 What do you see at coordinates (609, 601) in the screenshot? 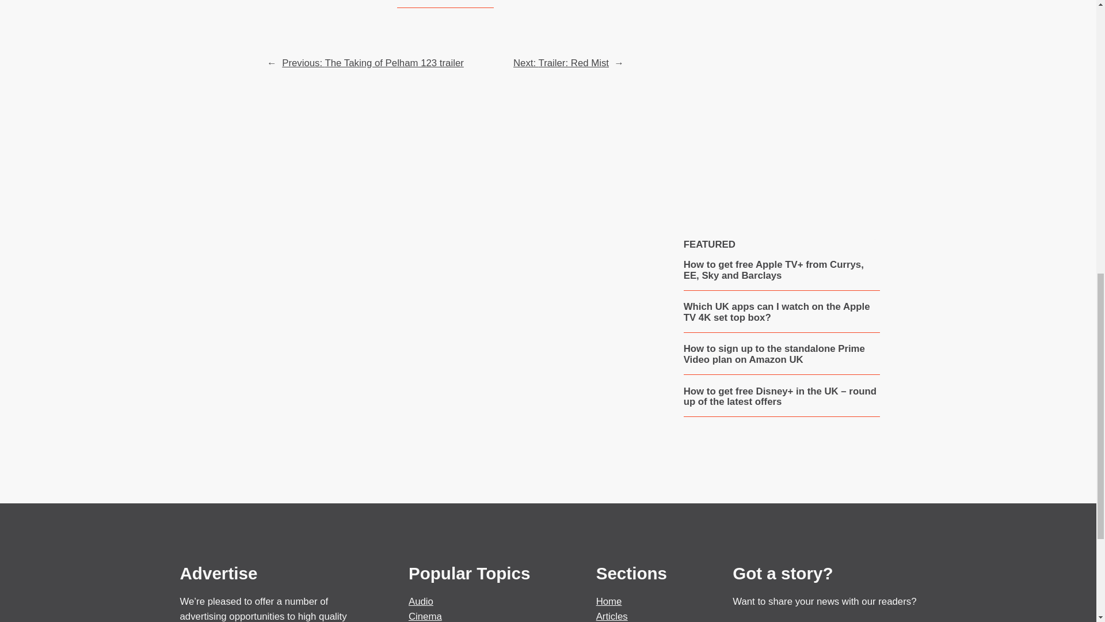
I see `Home` at bounding box center [609, 601].